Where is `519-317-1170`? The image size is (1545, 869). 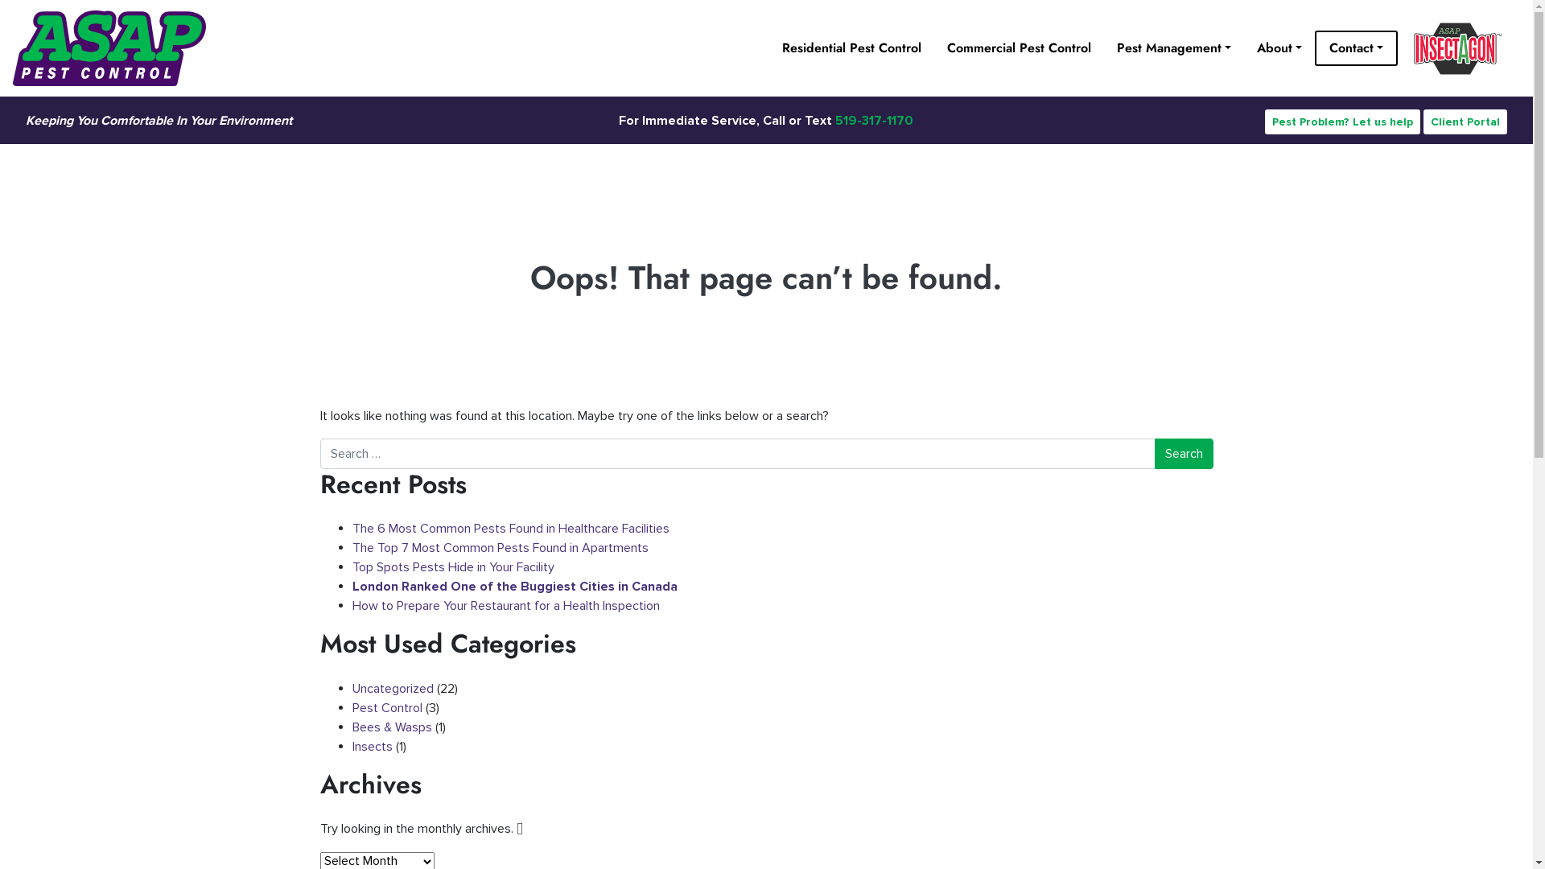
519-317-1170 is located at coordinates (874, 121).